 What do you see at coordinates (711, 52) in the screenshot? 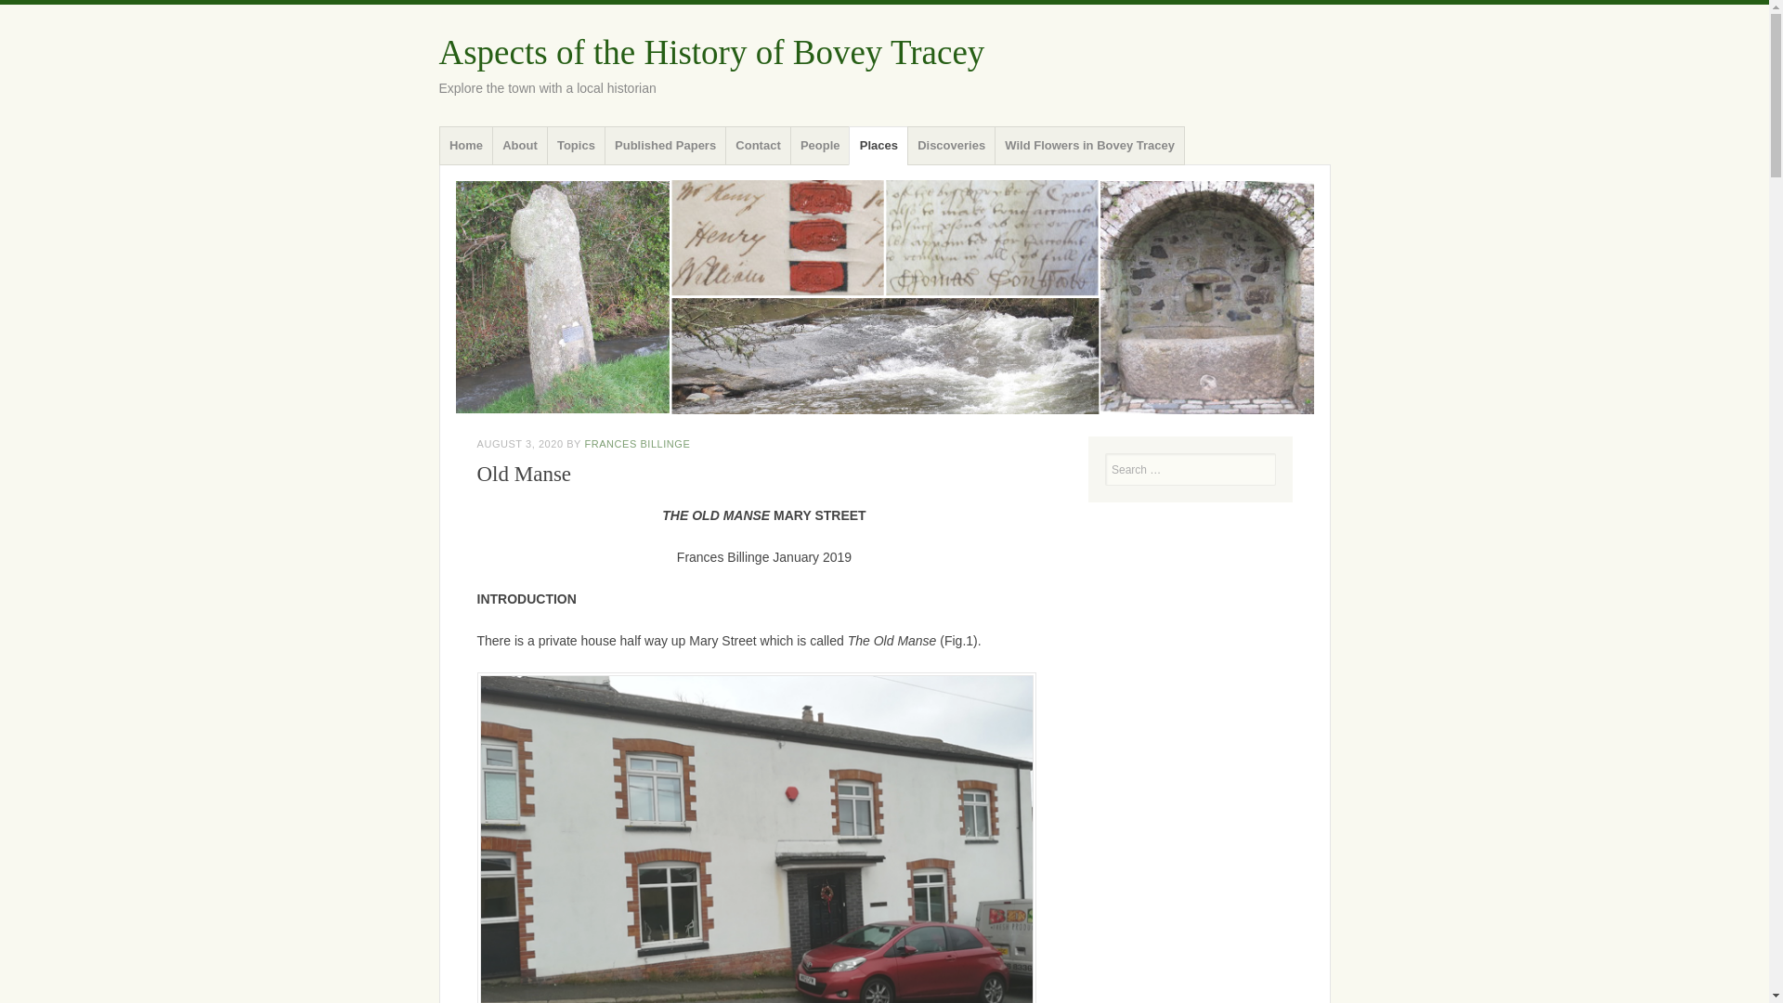
I see `Aspects of the History of Bovey Tracey` at bounding box center [711, 52].